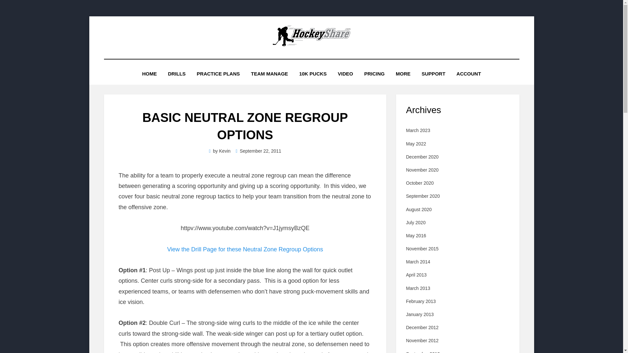 Image resolution: width=628 pixels, height=353 pixels. What do you see at coordinates (218, 73) in the screenshot?
I see `PRACTICE PLANS` at bounding box center [218, 73].